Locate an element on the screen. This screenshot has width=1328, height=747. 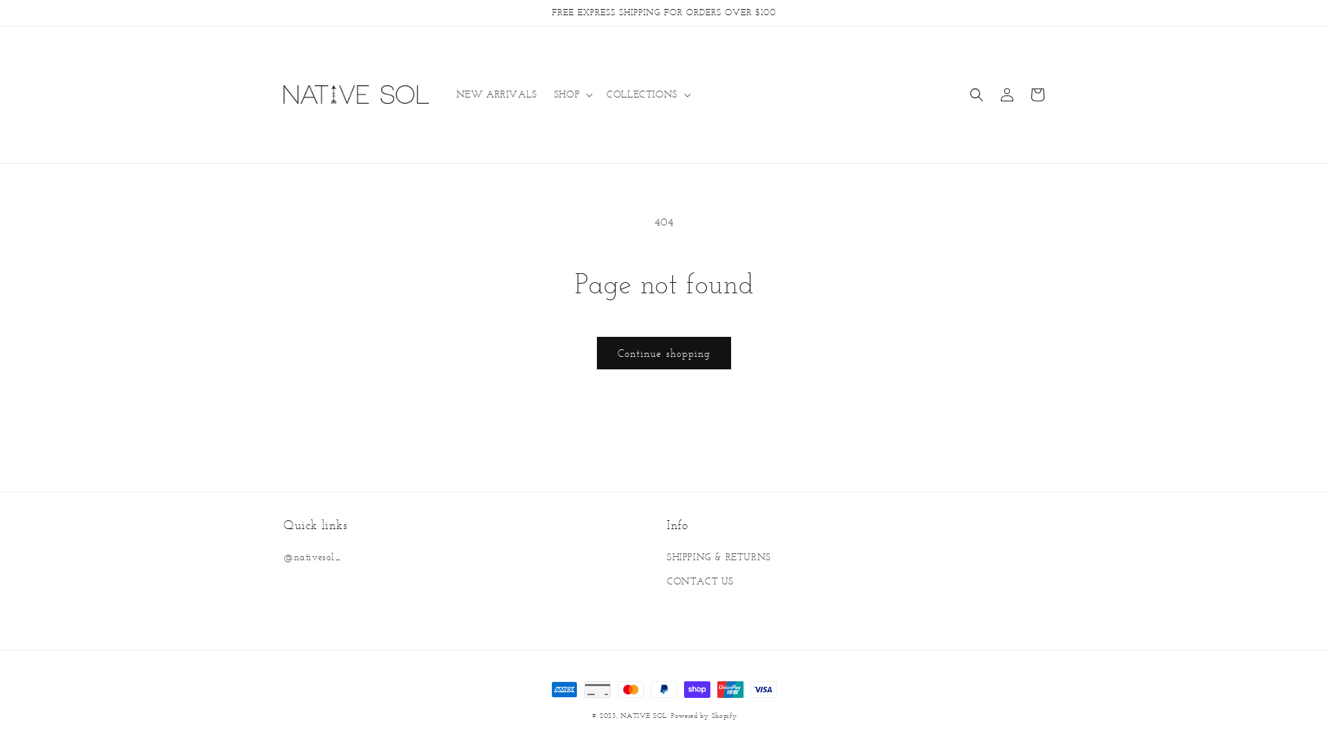
SHIPPING & RETURNS is located at coordinates (719, 559).